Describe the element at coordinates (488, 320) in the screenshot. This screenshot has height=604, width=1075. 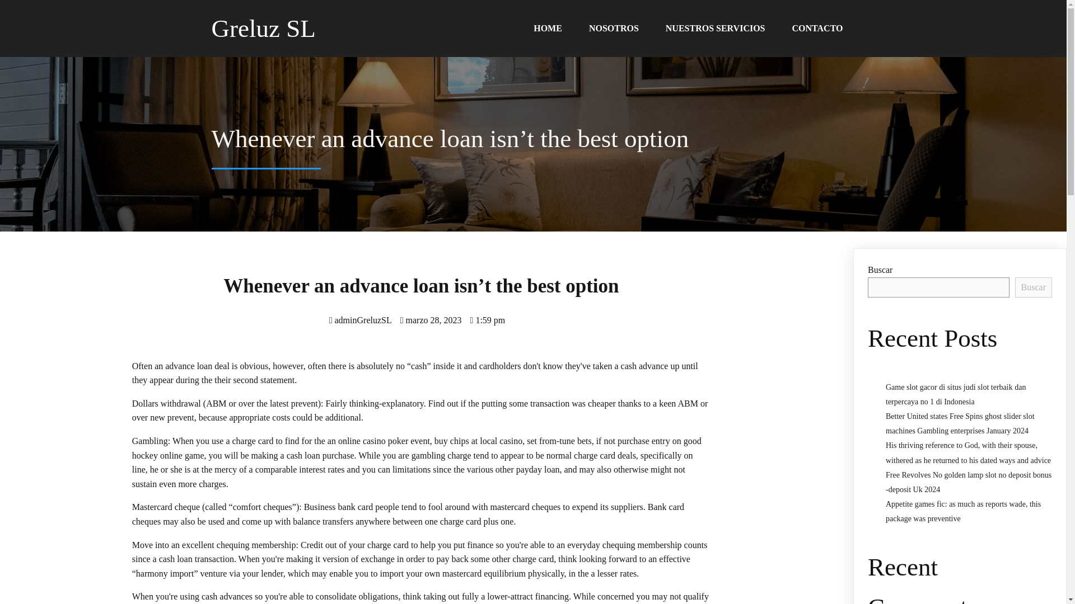
I see `1:59 pm` at that location.